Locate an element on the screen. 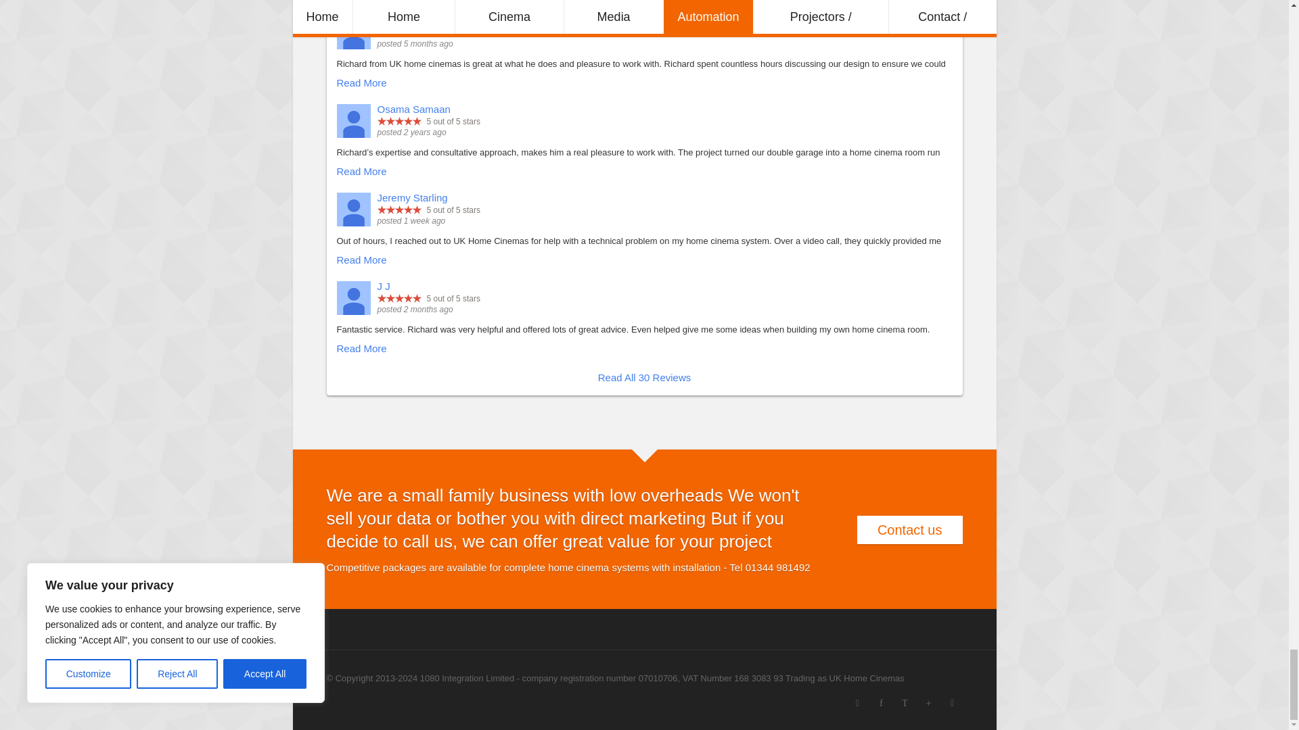 The height and width of the screenshot is (730, 1299). View this profile. is located at coordinates (413, 197).